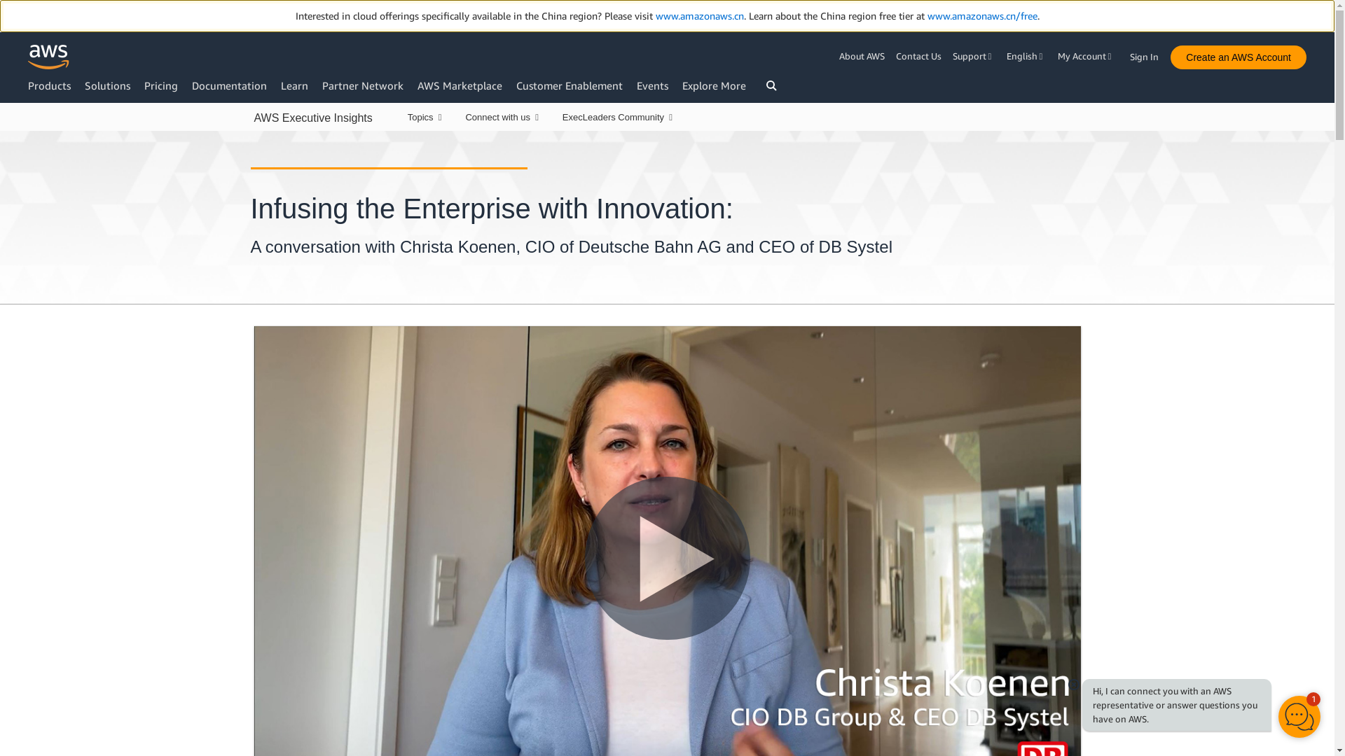  What do you see at coordinates (49, 85) in the screenshot?
I see `Products` at bounding box center [49, 85].